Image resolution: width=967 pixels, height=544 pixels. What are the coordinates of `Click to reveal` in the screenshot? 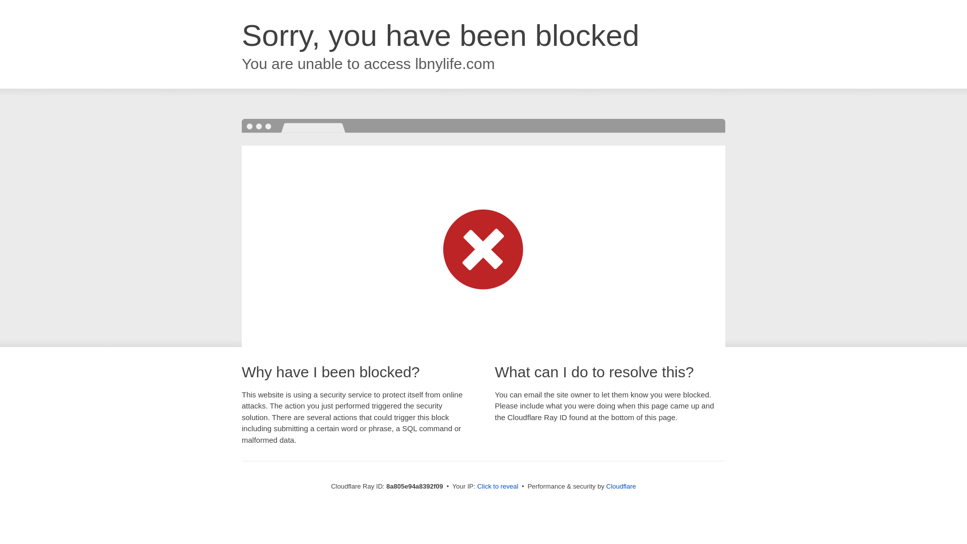 It's located at (498, 487).